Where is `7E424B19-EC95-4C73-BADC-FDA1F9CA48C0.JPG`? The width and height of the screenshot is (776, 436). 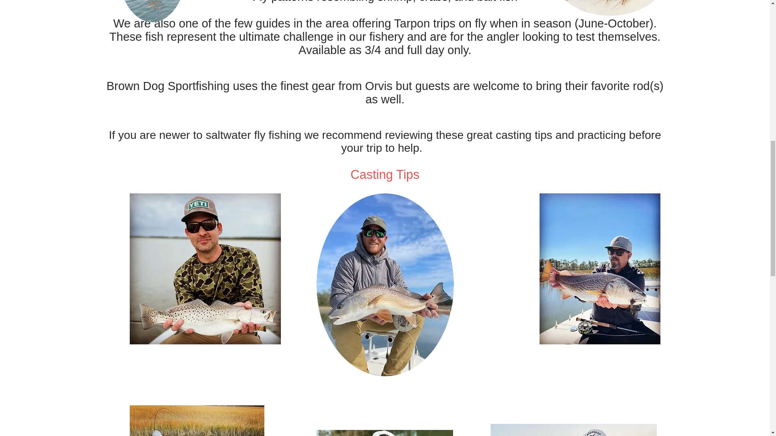
7E424B19-EC95-4C73-BADC-FDA1F9CA48C0.JPG is located at coordinates (384, 433).